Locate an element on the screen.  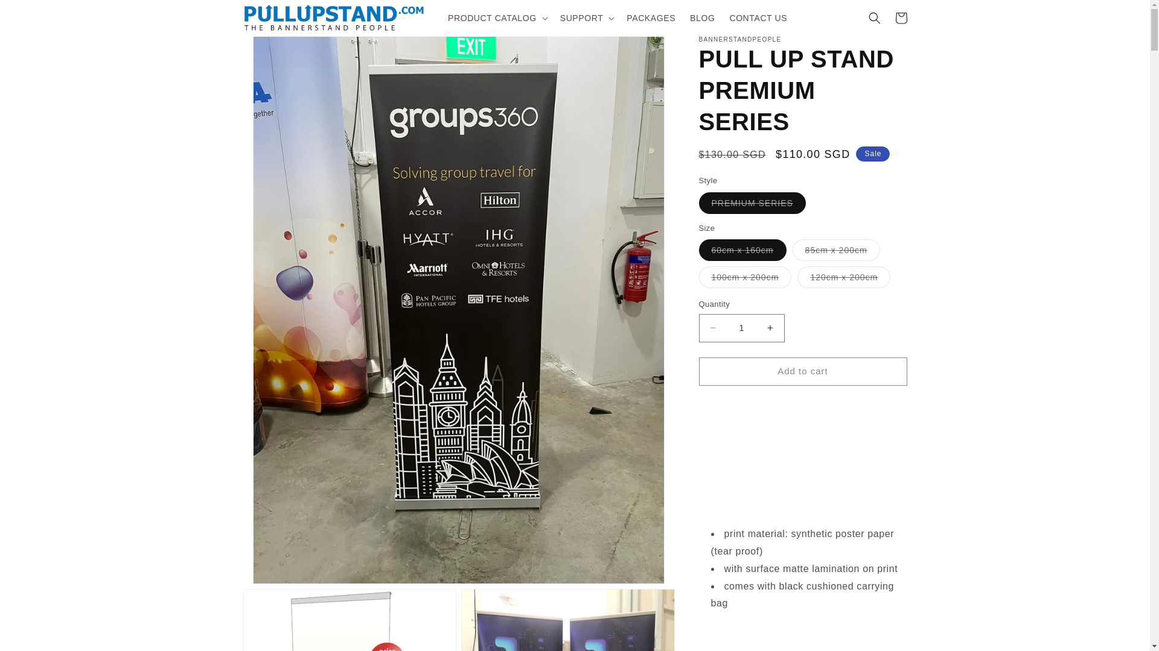
Skip to content is located at coordinates (36, 14).